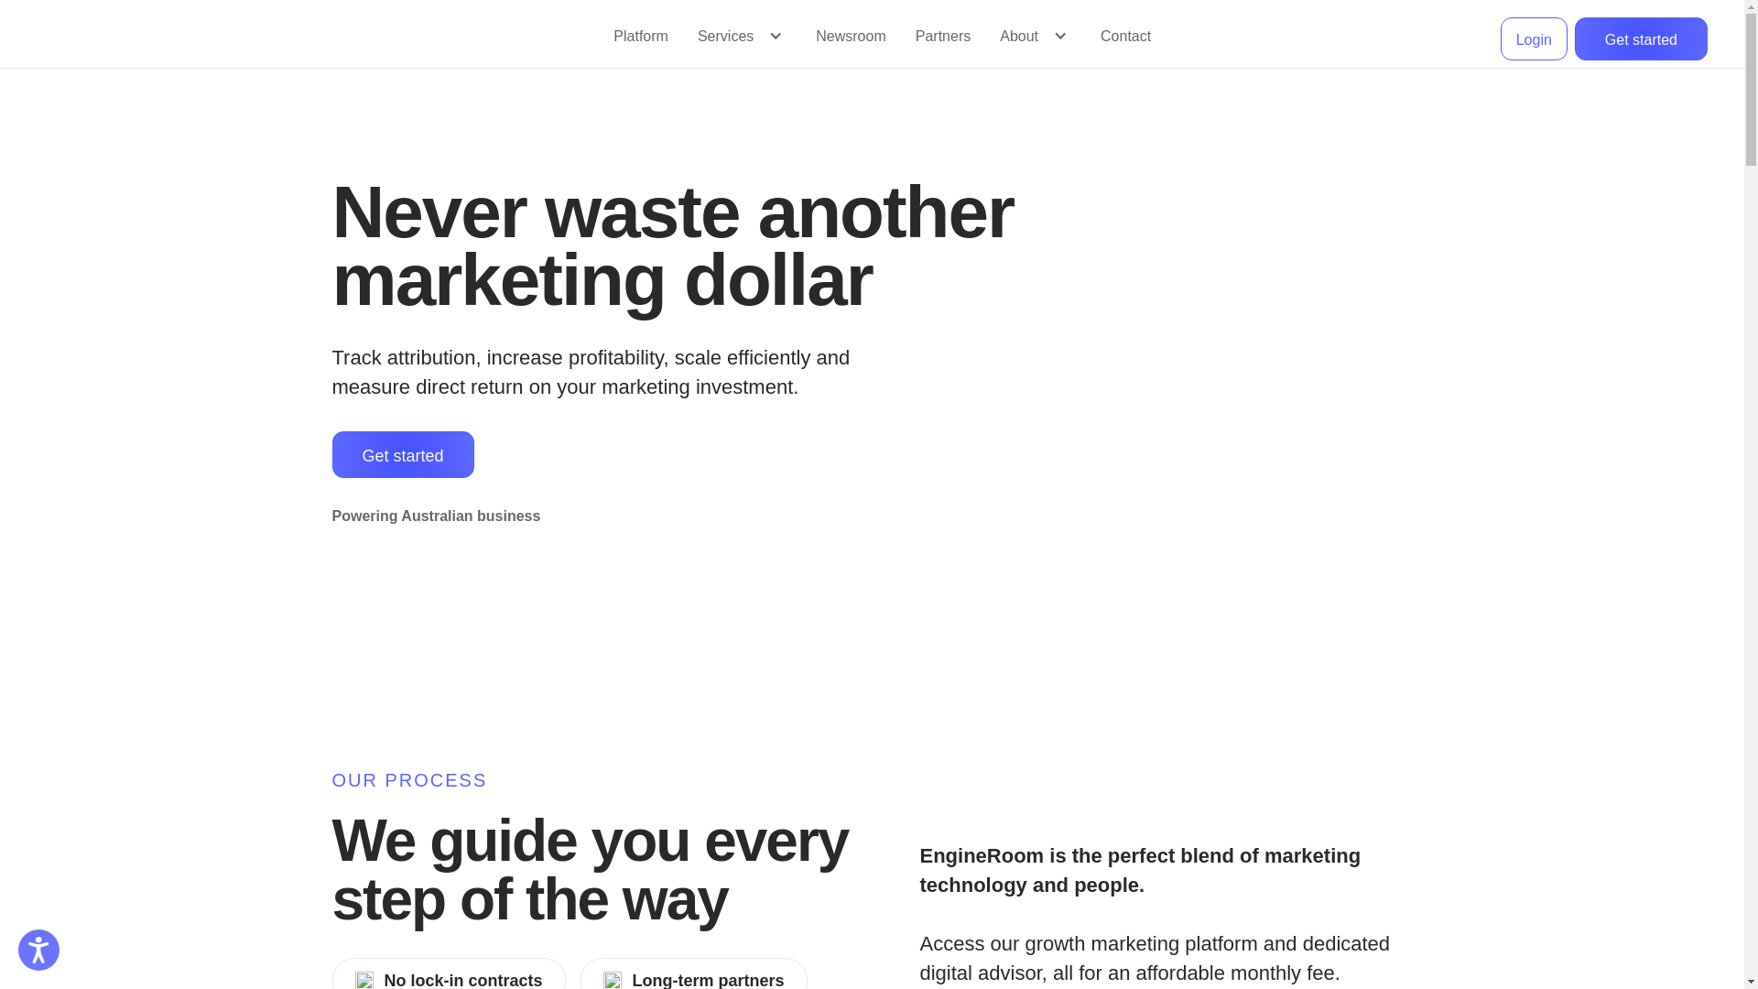  Describe the element at coordinates (403, 454) in the screenshot. I see `Get started` at that location.